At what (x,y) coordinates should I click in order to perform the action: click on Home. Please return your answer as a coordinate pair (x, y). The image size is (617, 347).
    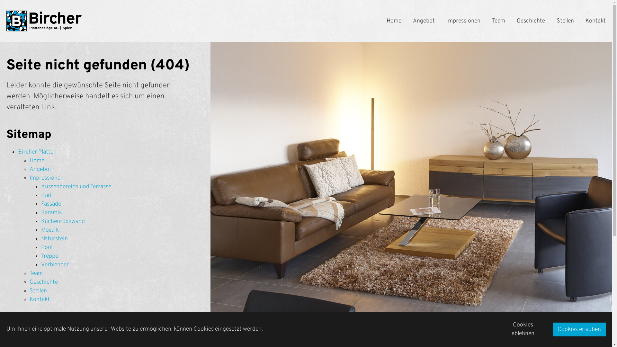
    Looking at the image, I should click on (37, 161).